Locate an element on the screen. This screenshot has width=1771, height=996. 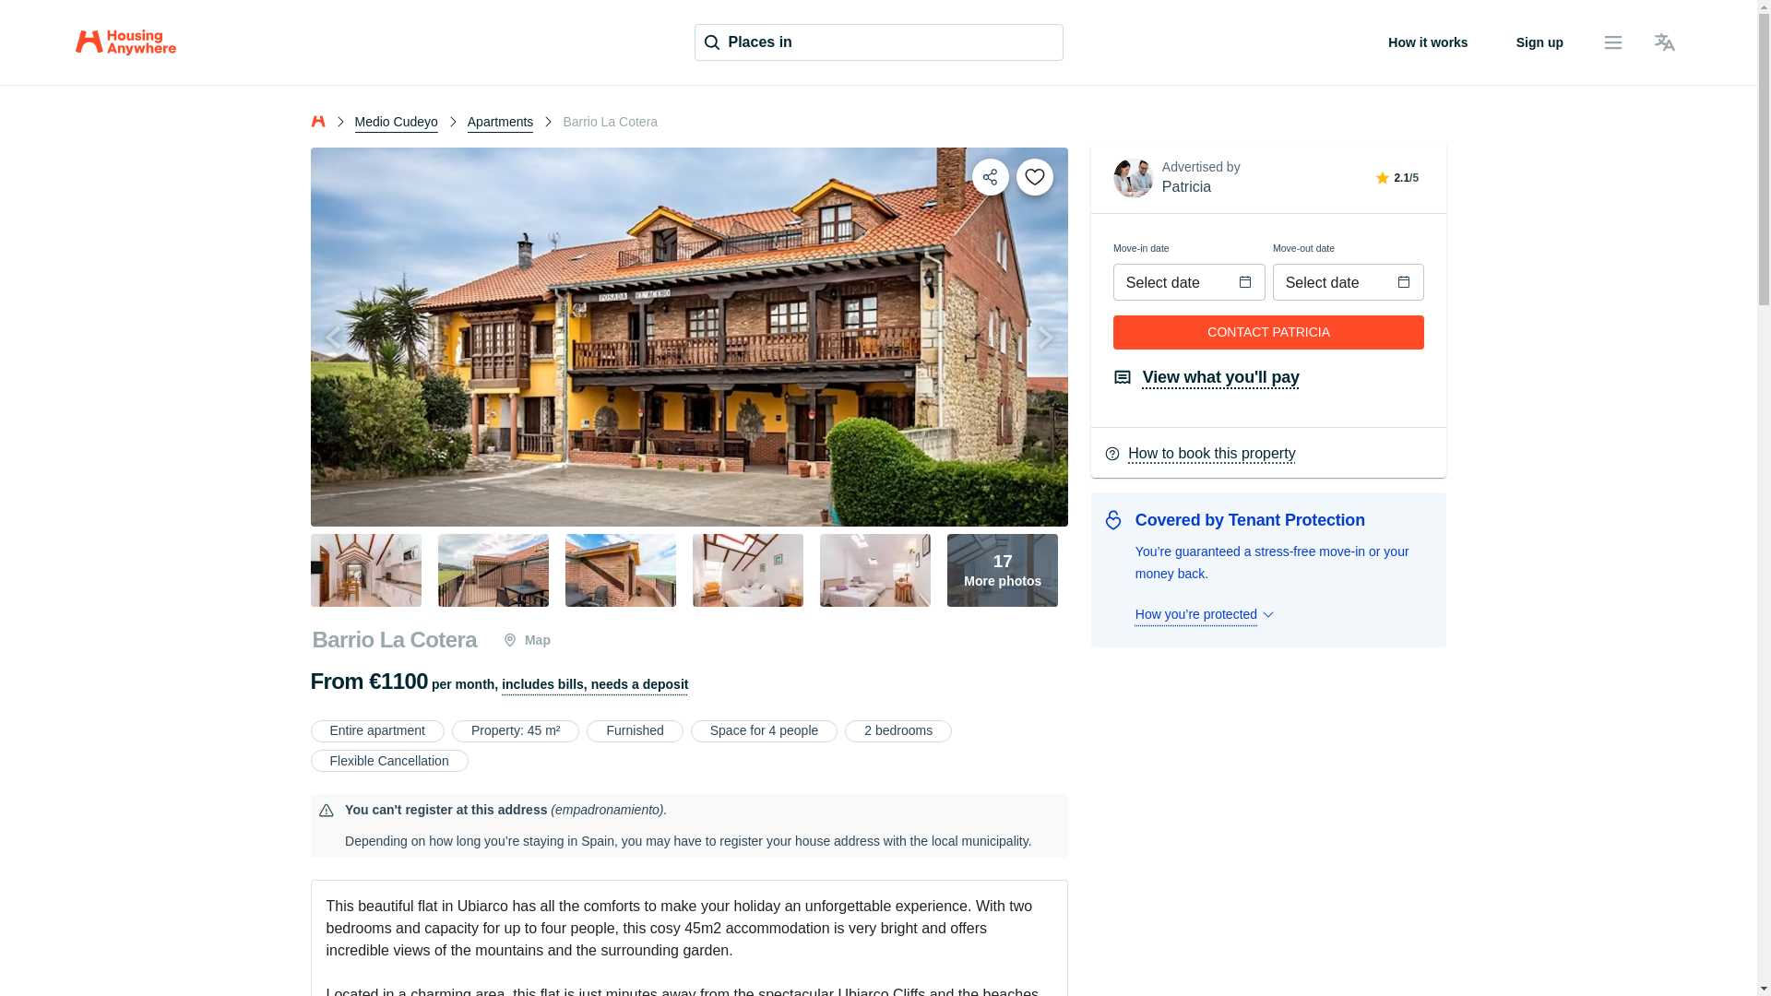
Map is located at coordinates (1427, 42).